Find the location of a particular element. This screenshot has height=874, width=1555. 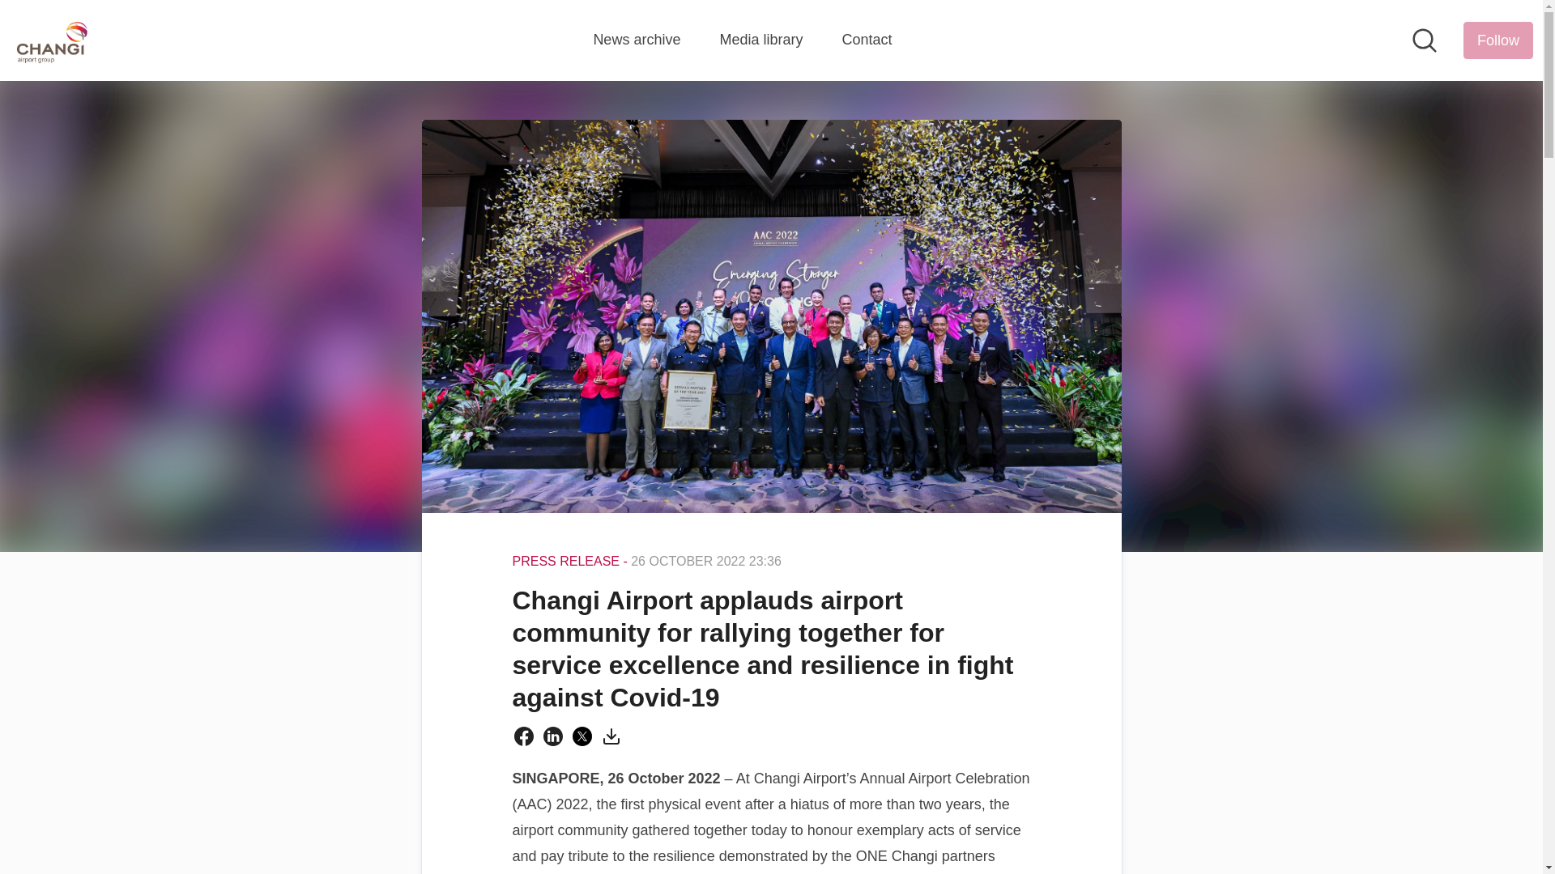

Share on Twitter is located at coordinates (582, 736).